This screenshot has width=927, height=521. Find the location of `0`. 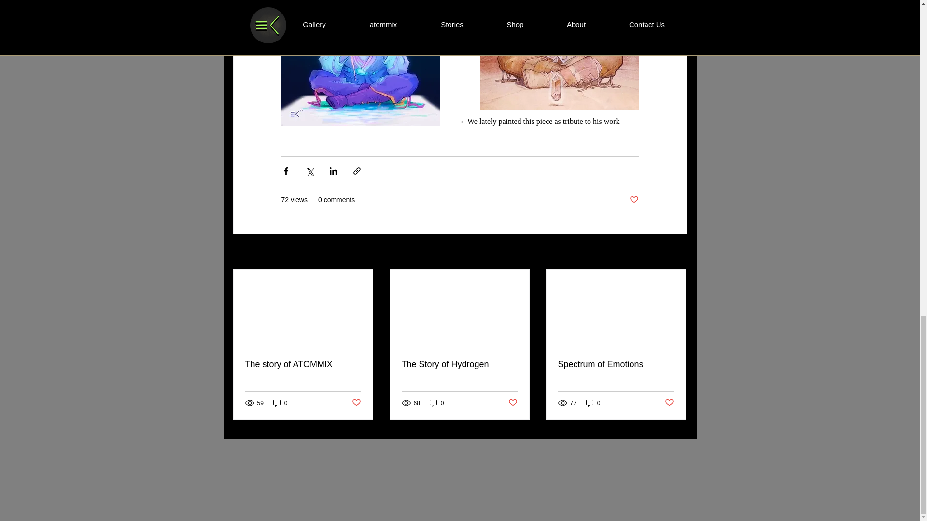

0 is located at coordinates (593, 403).